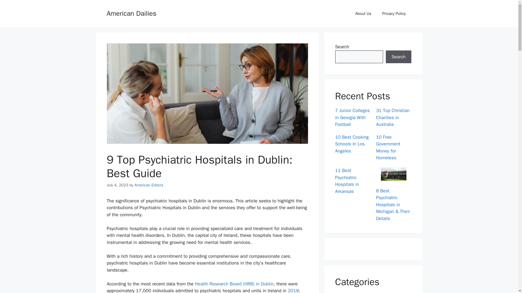 The image size is (522, 293). Describe the element at coordinates (394, 14) in the screenshot. I see `Privacy Policy` at that location.